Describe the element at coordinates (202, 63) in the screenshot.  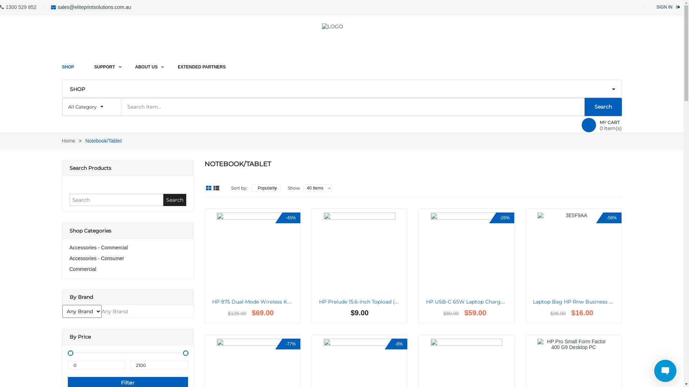
I see `EXTENDED PARTNERS` at that location.